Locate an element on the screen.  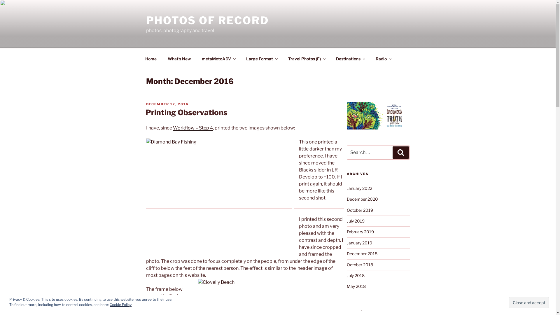
PHOTOS OF RECORD is located at coordinates (207, 20).